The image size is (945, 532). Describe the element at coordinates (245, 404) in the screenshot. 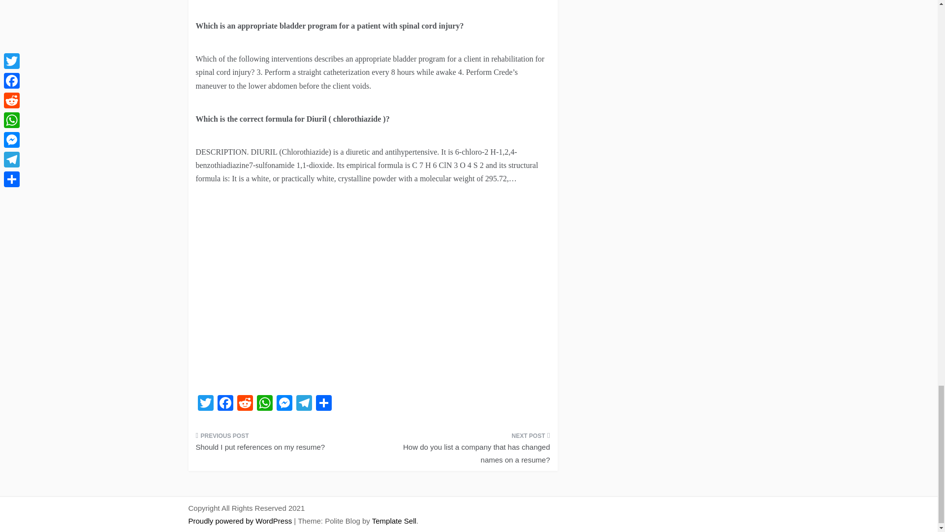

I see `Reddit` at that location.